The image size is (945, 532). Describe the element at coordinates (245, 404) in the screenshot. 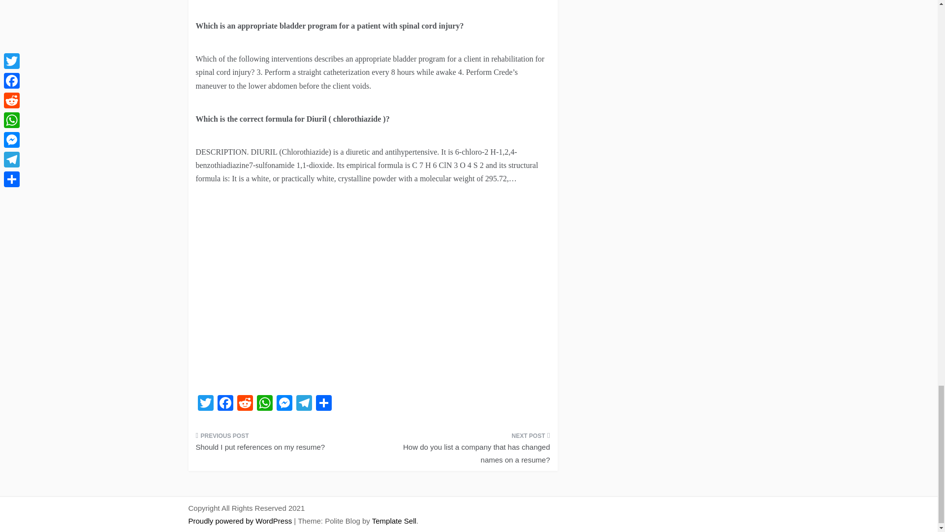

I see `Reddit` at that location.